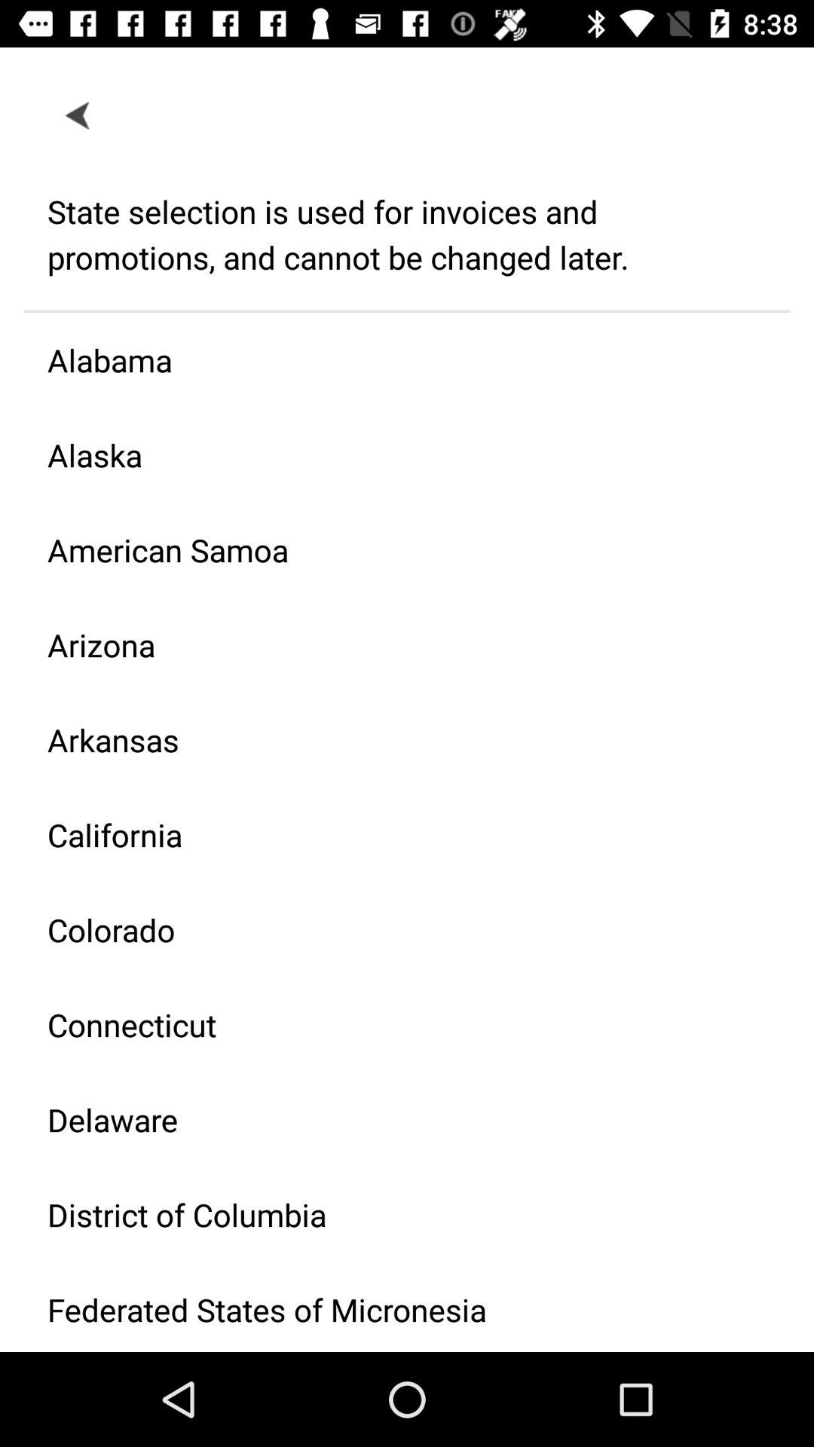 The image size is (814, 1447). What do you see at coordinates (395, 835) in the screenshot?
I see `scroll until california` at bounding box center [395, 835].